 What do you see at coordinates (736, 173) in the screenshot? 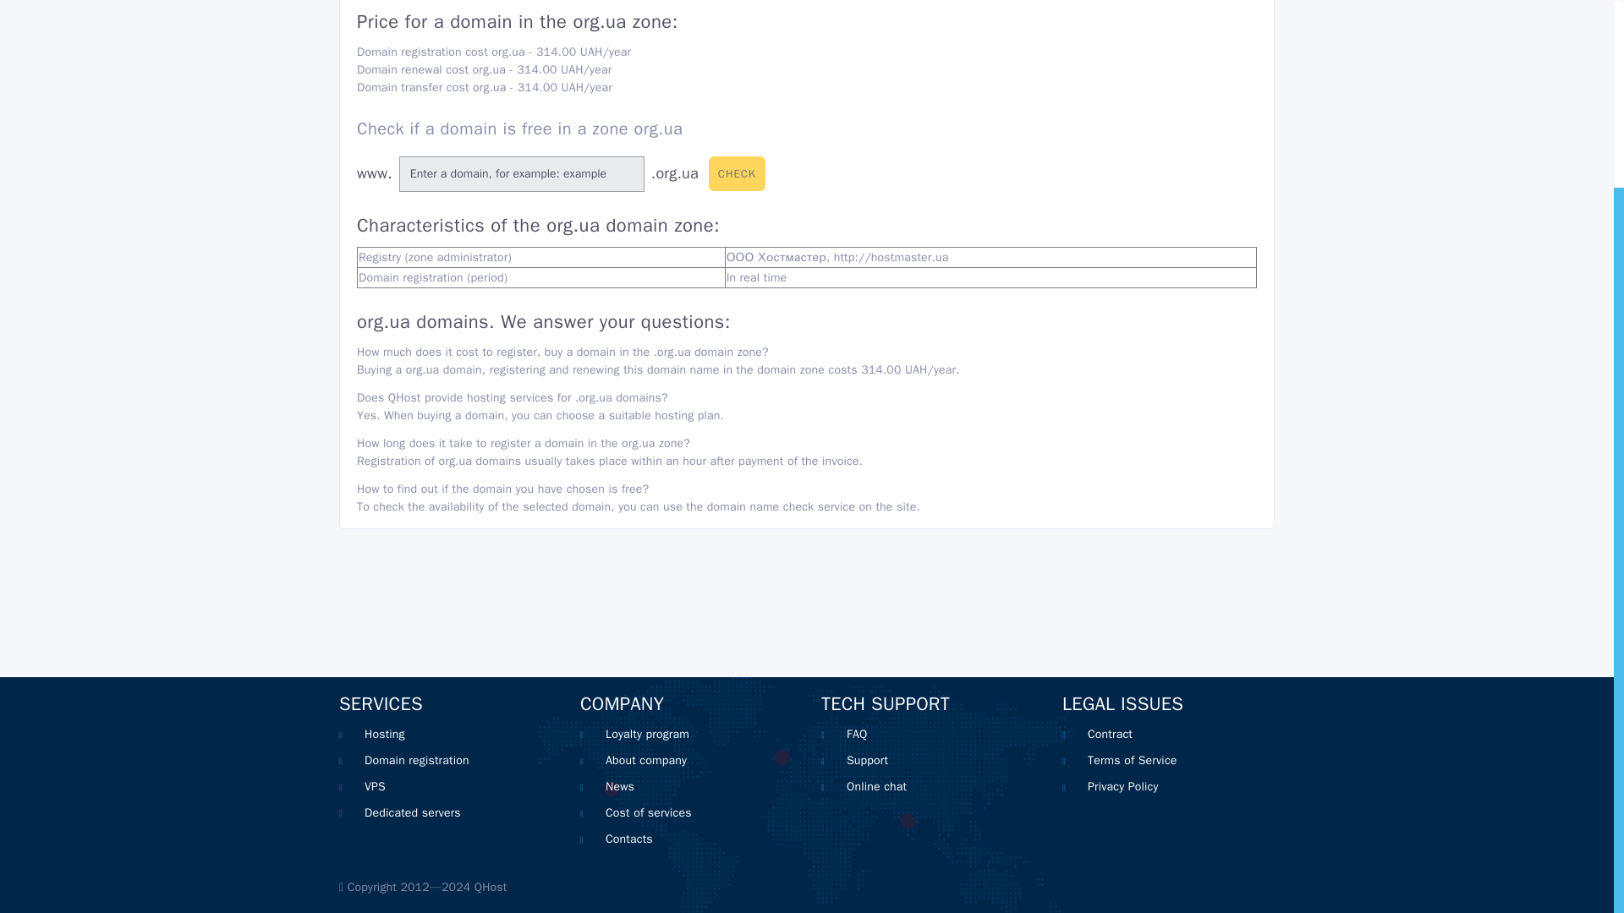
I see `CHECK` at bounding box center [736, 173].